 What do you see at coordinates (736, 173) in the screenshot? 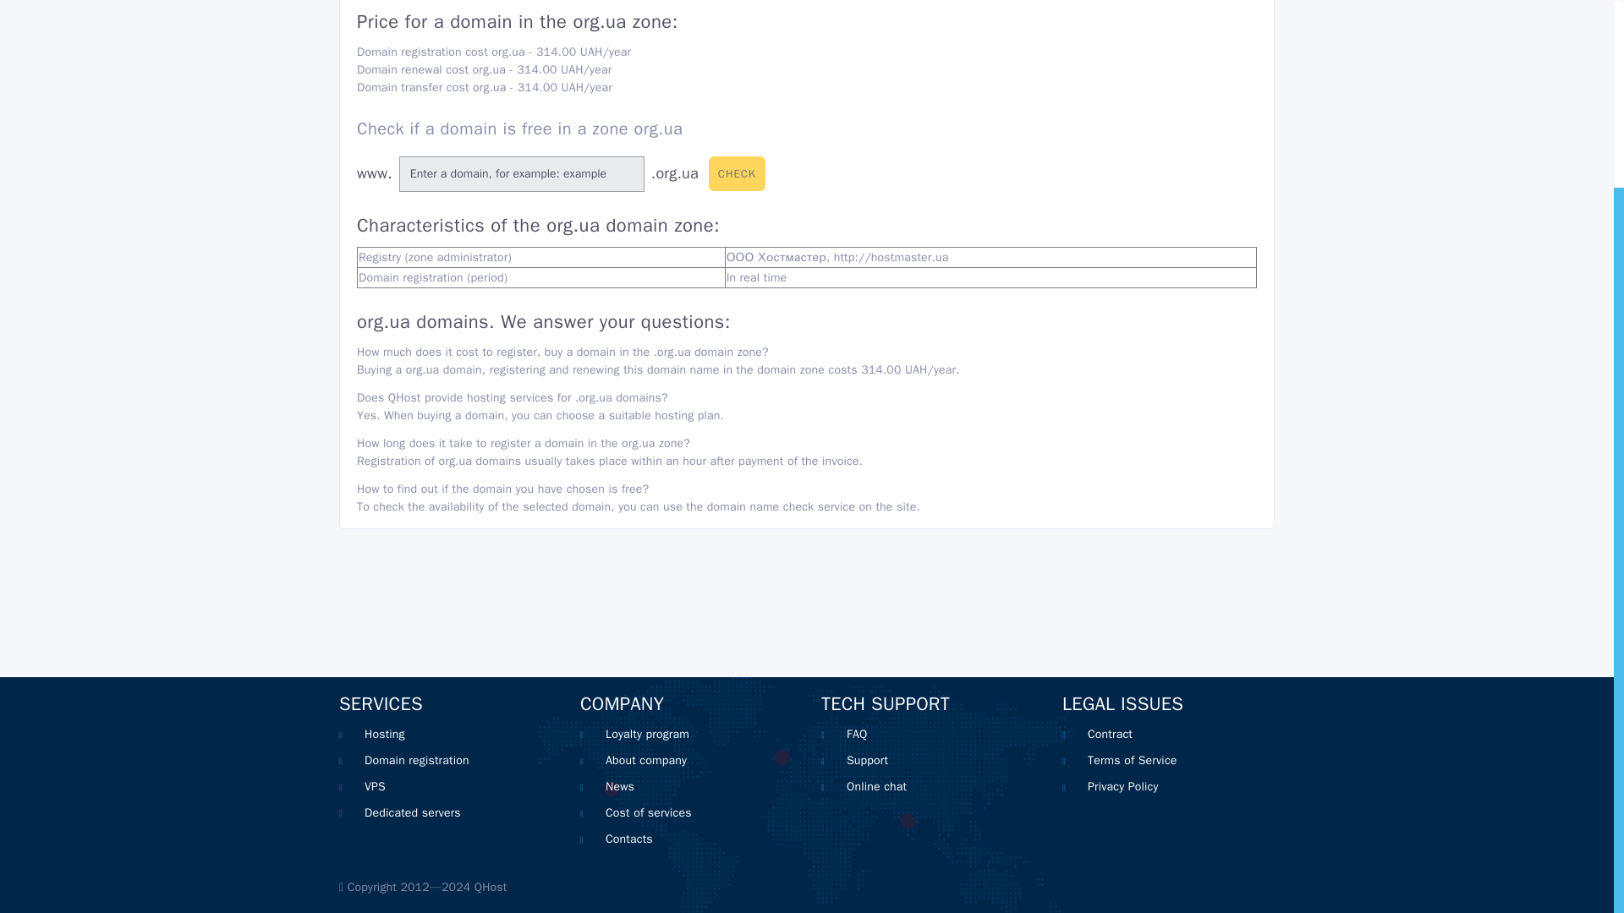
I see `CHECK` at bounding box center [736, 173].